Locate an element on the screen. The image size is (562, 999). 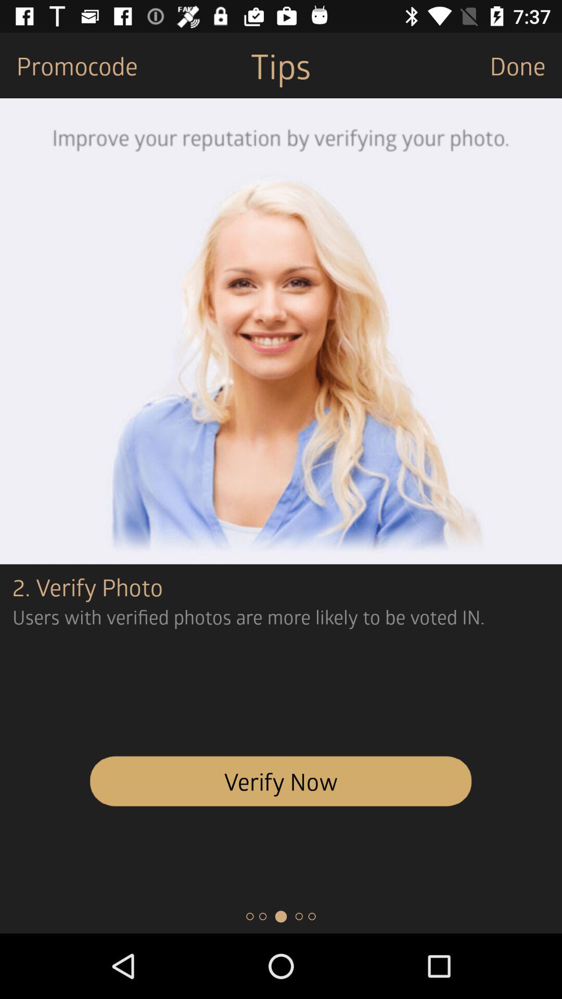
launch icon below the users with verified is located at coordinates (281, 781).